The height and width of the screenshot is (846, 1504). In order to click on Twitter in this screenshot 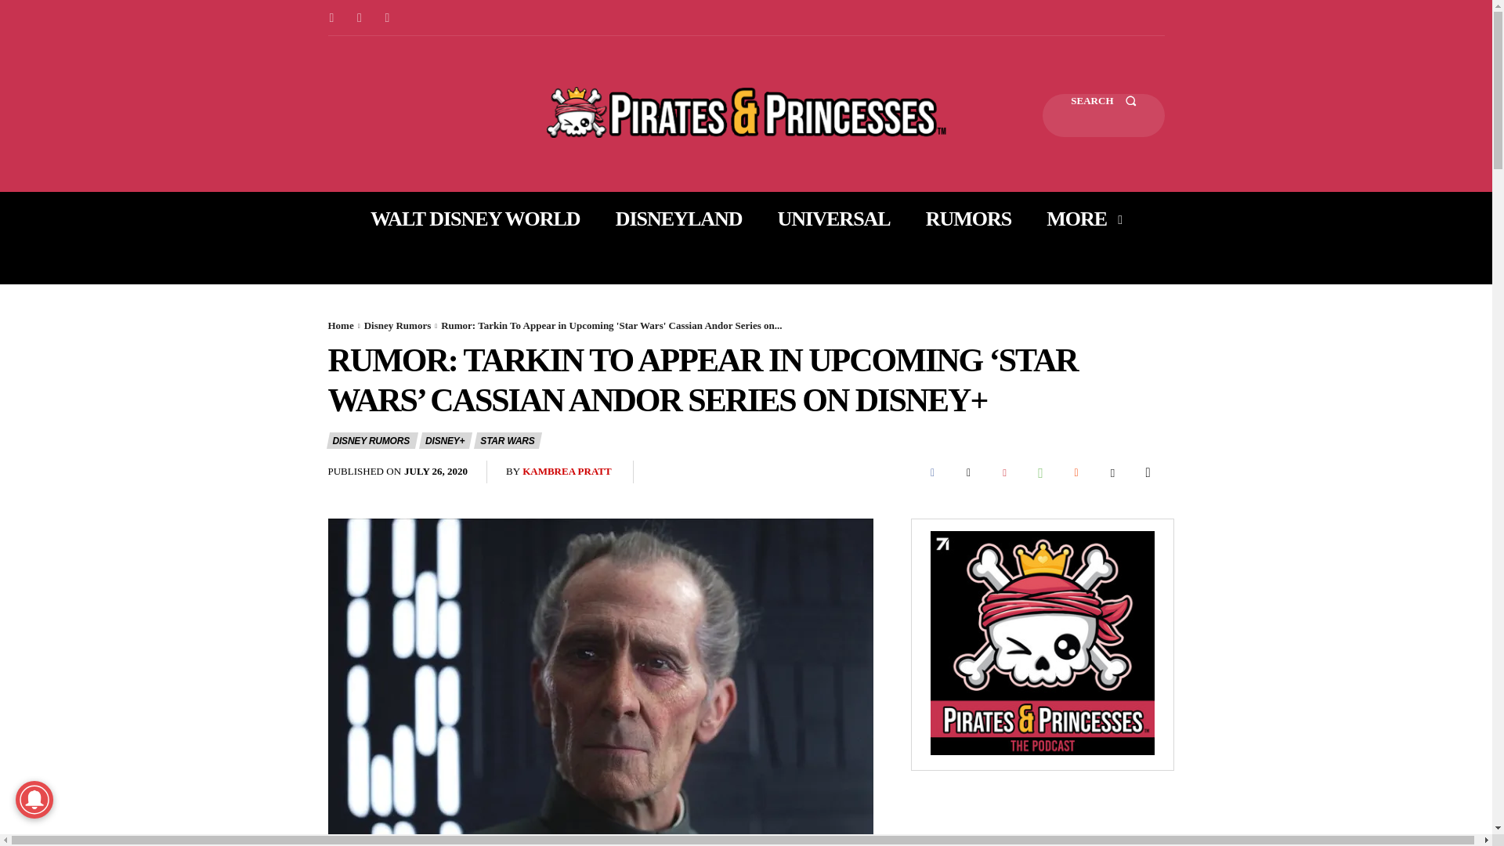, I will do `click(387, 17)`.